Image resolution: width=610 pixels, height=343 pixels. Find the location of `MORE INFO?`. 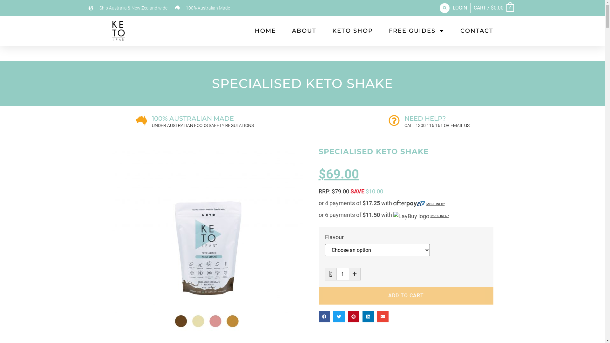

MORE INFO? is located at coordinates (439, 216).